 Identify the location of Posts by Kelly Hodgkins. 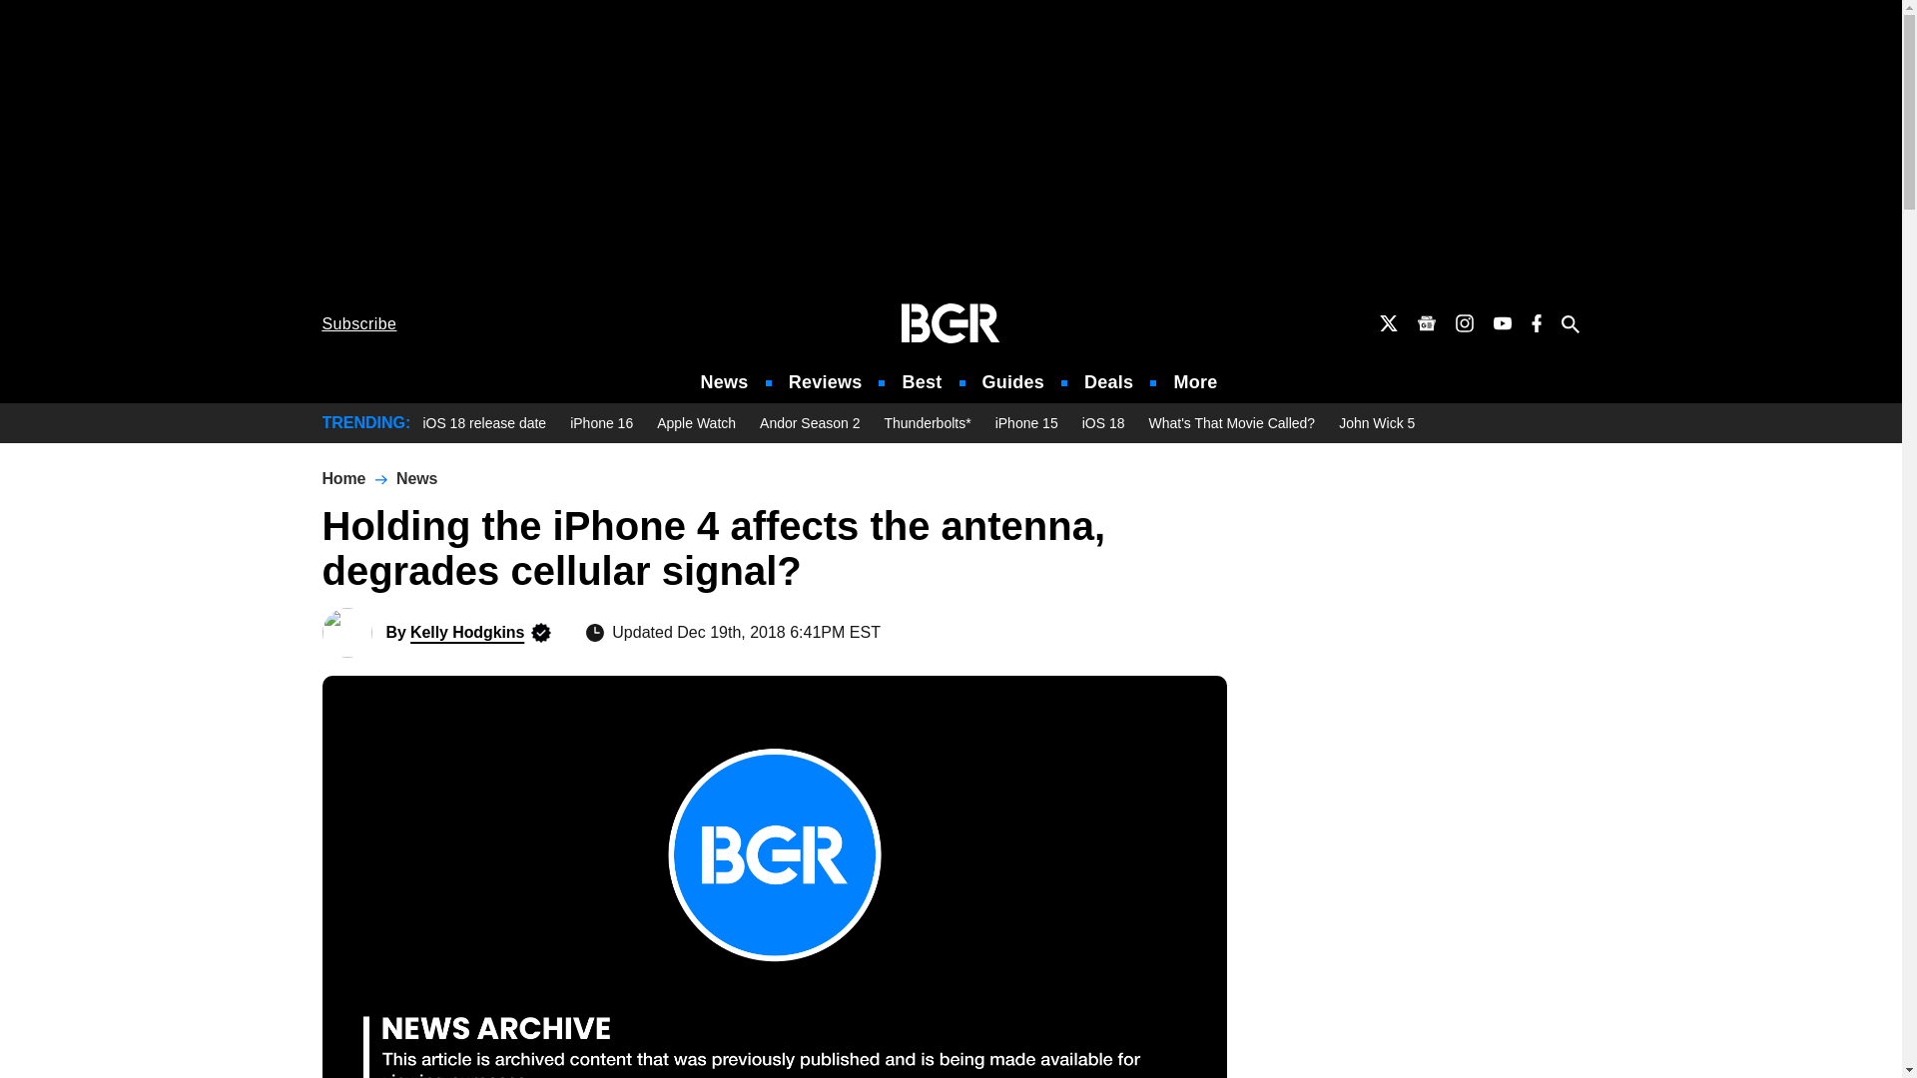
(466, 632).